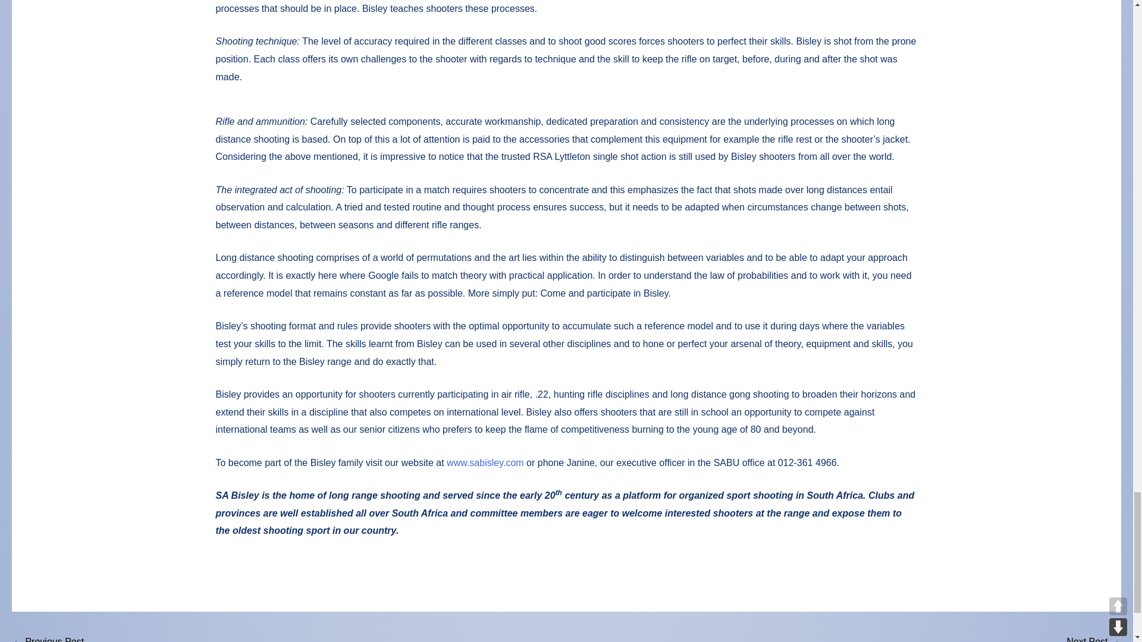 The height and width of the screenshot is (642, 1142). Describe the element at coordinates (1093, 637) in the screenshot. I see `The Road to Gold - FCWC2021` at that location.